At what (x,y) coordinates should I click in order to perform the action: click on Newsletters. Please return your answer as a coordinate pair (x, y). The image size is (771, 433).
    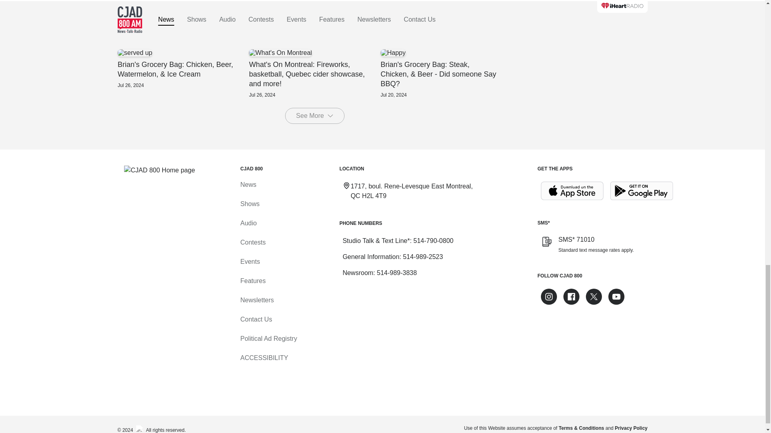
    Looking at the image, I should click on (257, 300).